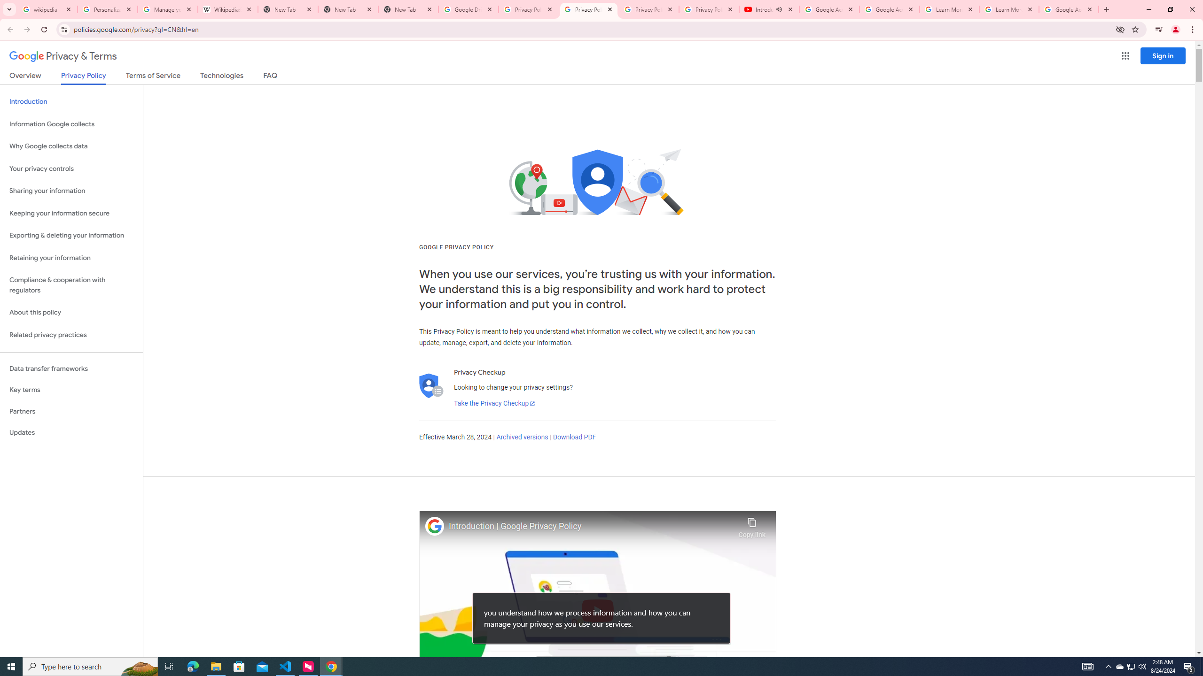 Image resolution: width=1203 pixels, height=676 pixels. Describe the element at coordinates (168, 9) in the screenshot. I see `Manage your Location History - Google Search Help` at that location.